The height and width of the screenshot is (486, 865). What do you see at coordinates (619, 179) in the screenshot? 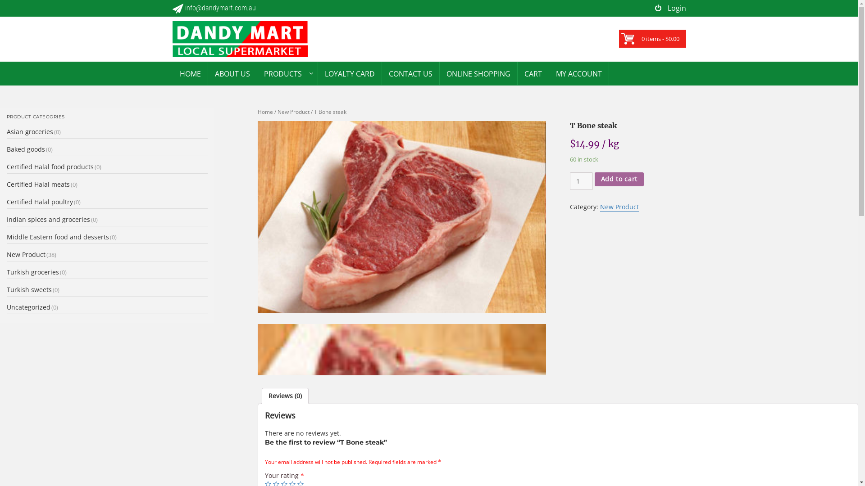
I see `Add to cart` at bounding box center [619, 179].